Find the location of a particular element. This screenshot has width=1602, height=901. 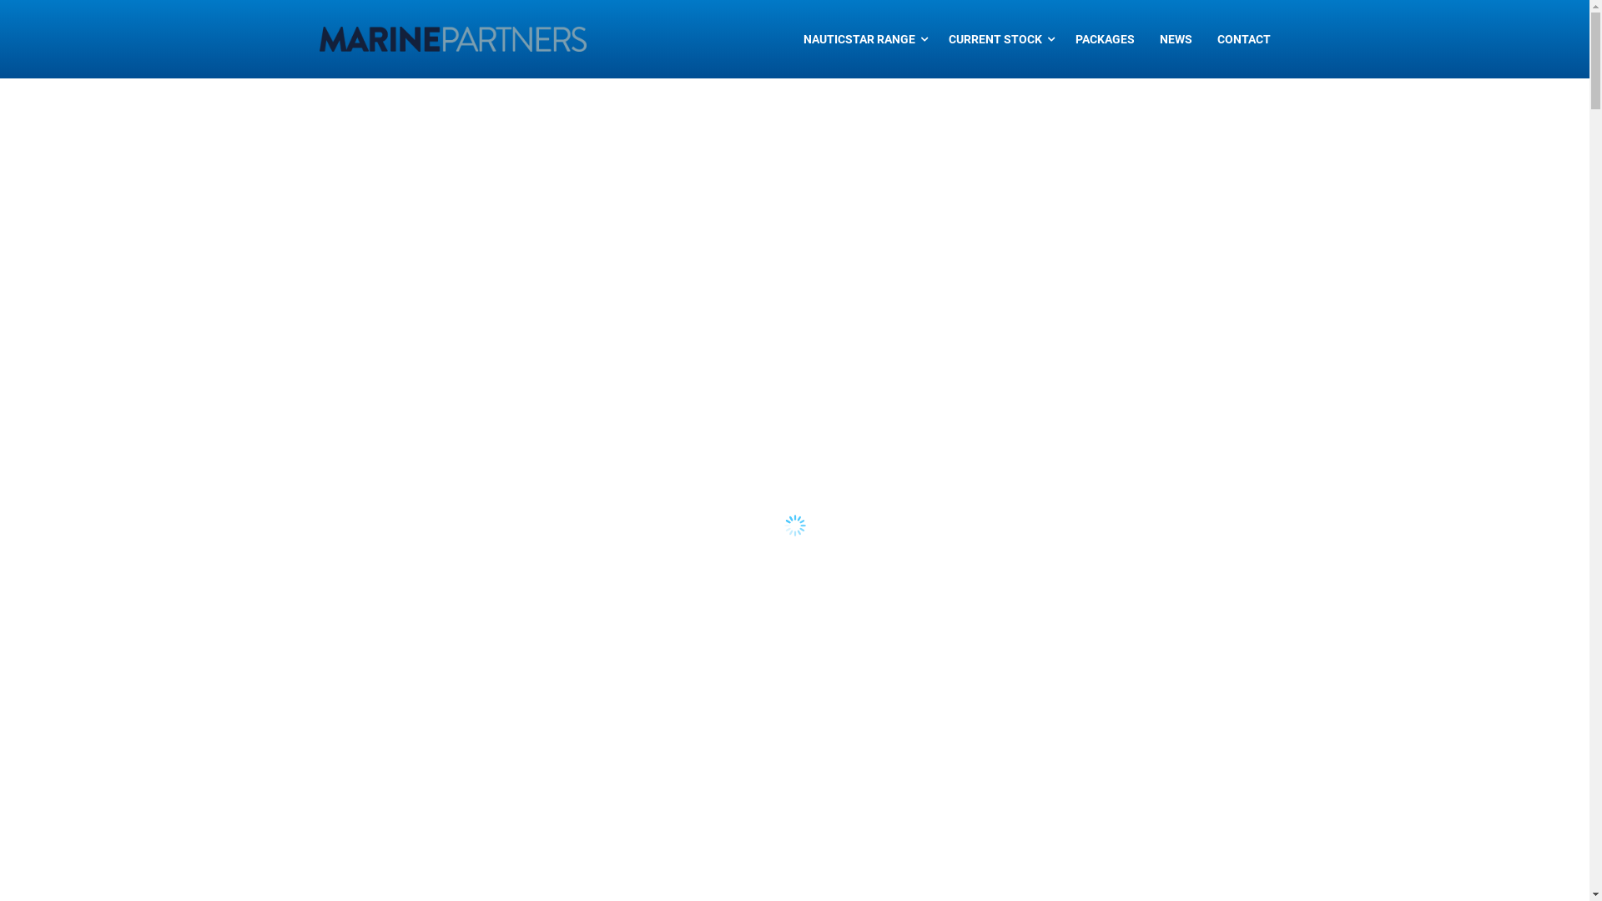

PACKAGES is located at coordinates (1105, 39).